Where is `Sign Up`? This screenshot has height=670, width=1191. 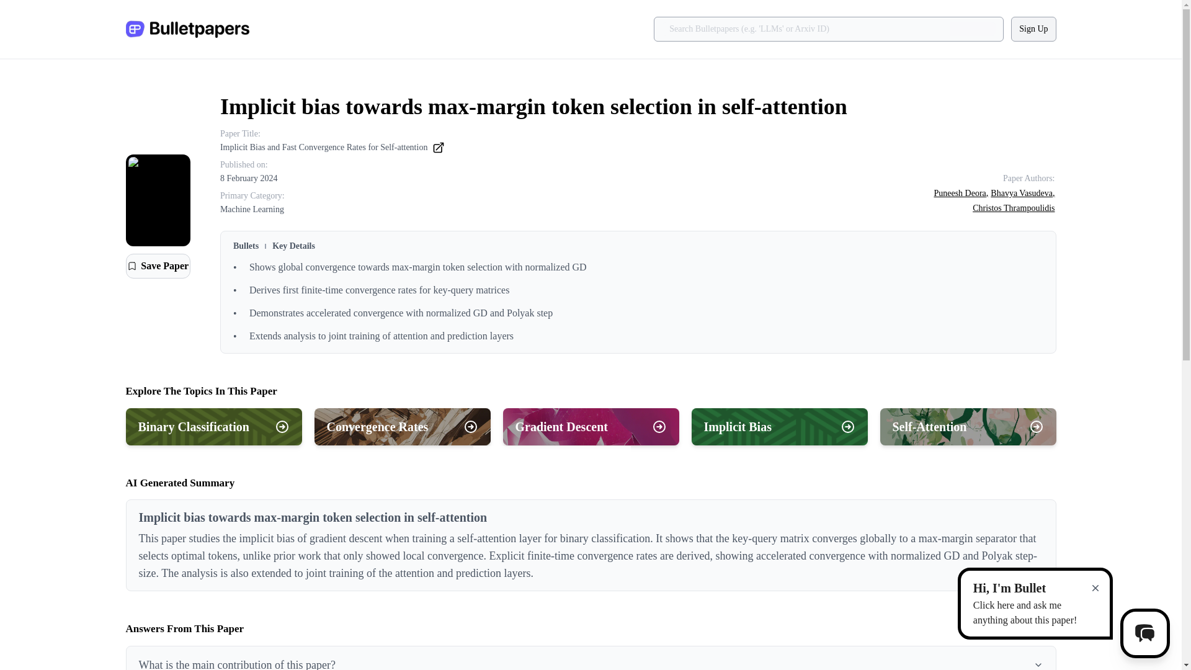
Sign Up is located at coordinates (1033, 29).